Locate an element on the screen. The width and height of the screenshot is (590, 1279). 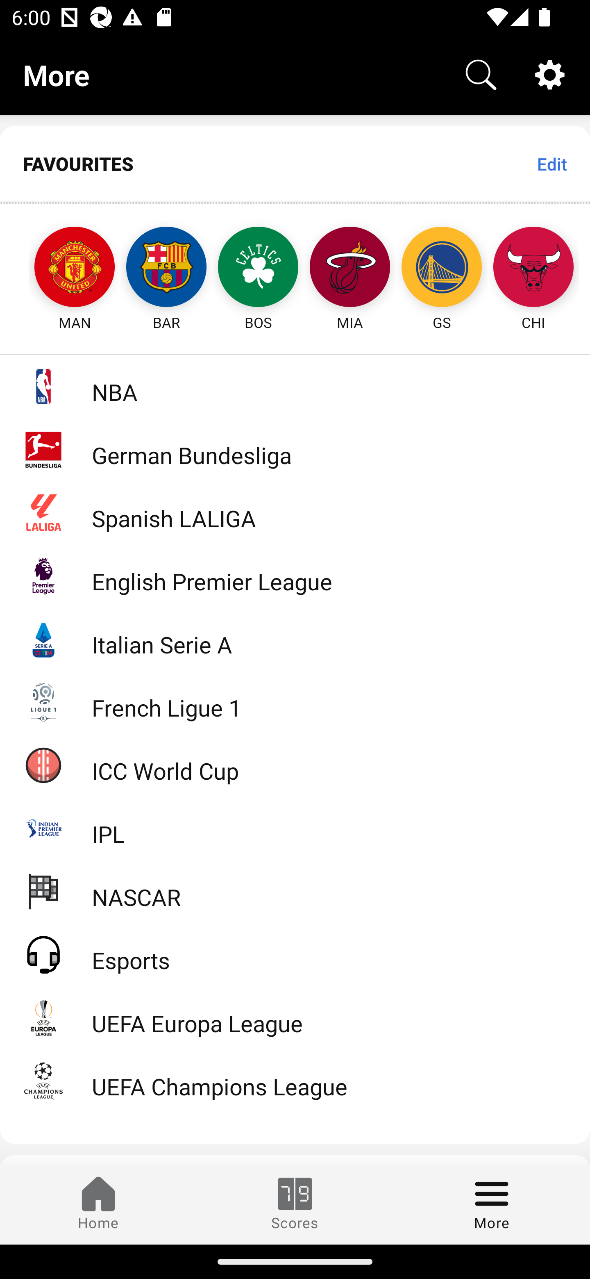
BAR Barcelona is located at coordinates (166, 268).